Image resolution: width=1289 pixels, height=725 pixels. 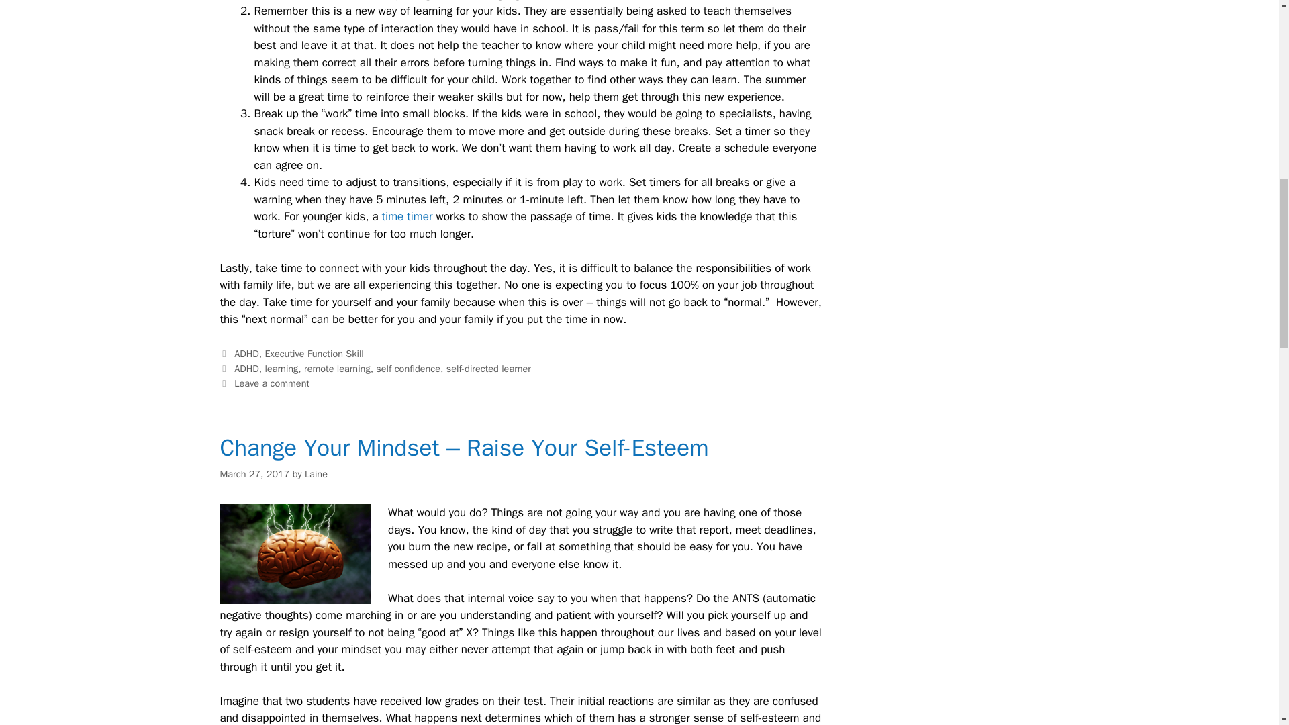 I want to click on learning, so click(x=281, y=369).